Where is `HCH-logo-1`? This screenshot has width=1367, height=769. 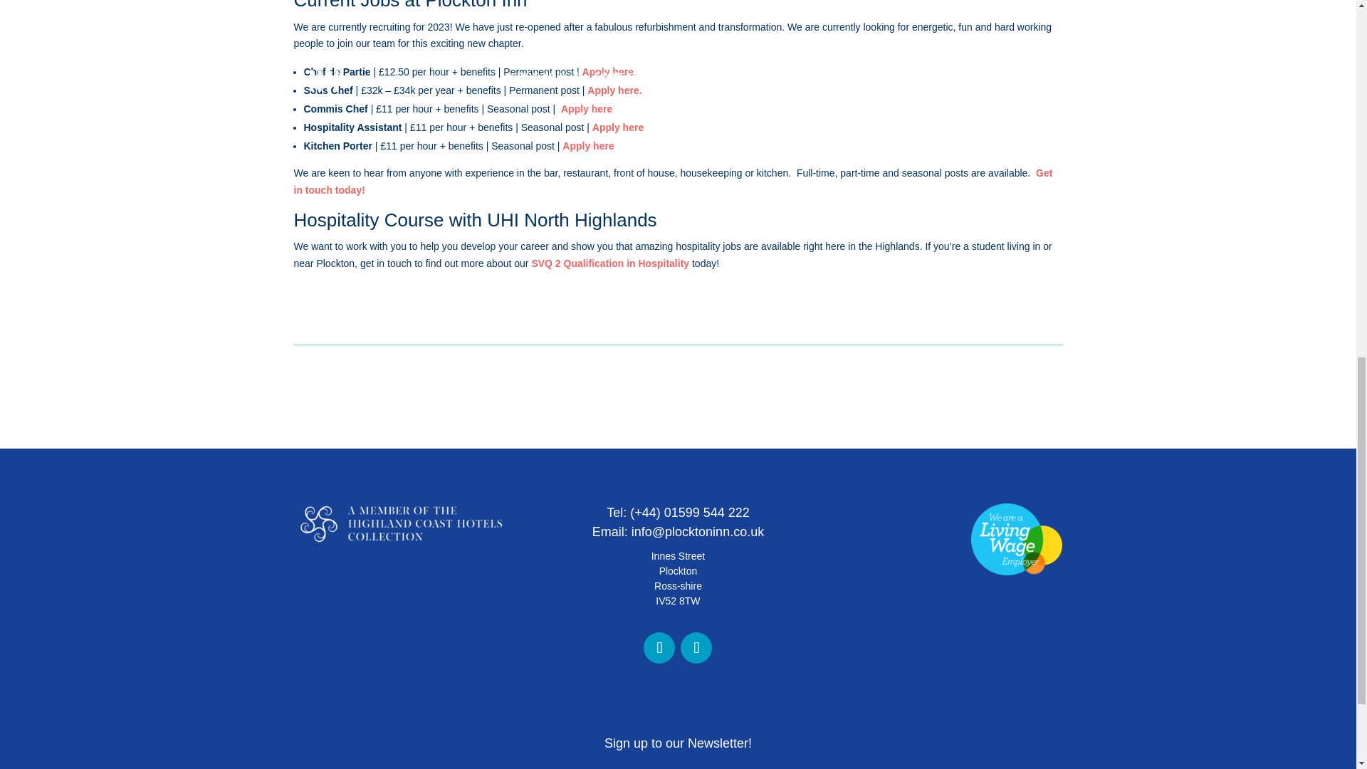 HCH-logo-1 is located at coordinates (400, 524).